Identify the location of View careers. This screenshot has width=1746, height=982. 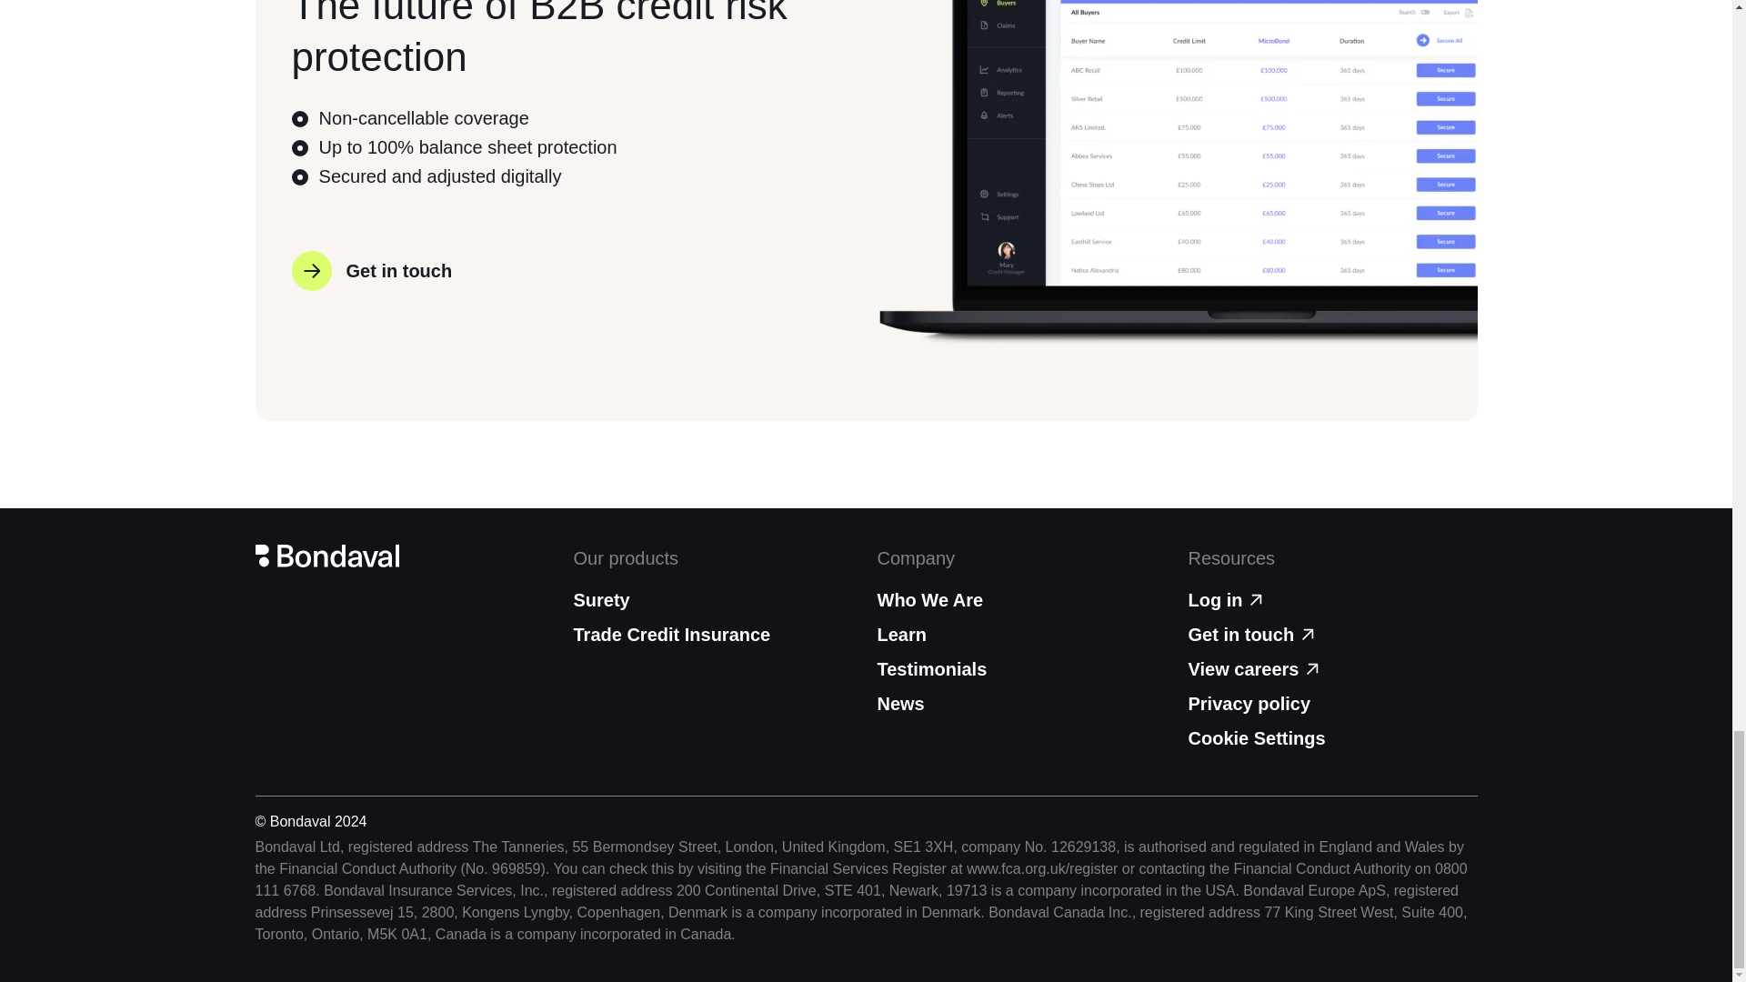
(1331, 669).